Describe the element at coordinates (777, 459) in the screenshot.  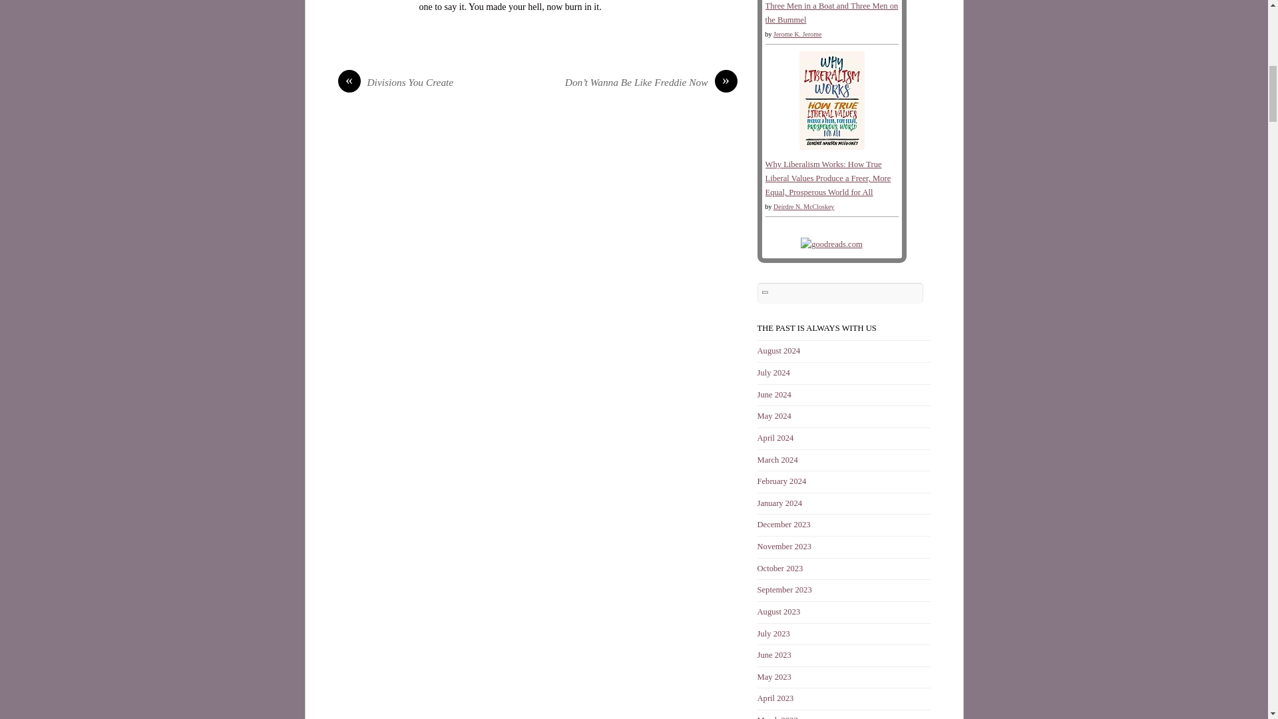
I see `March 2024` at that location.